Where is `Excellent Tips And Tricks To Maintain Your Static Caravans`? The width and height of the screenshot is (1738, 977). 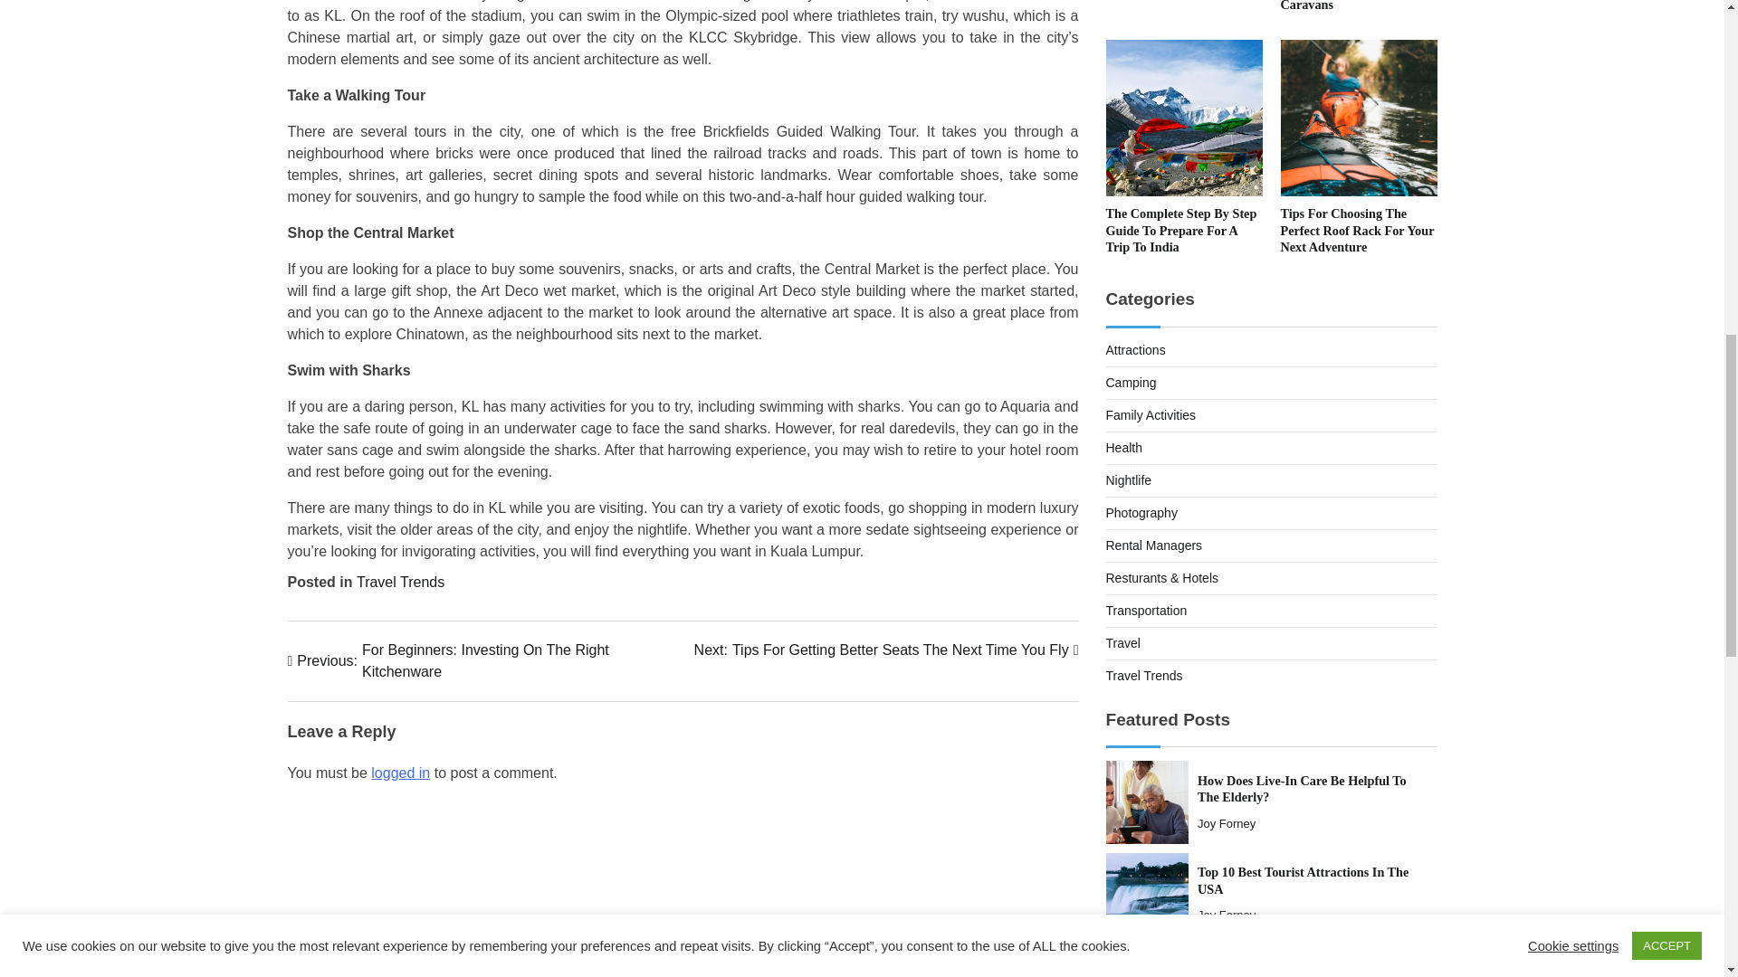 Excellent Tips And Tricks To Maintain Your Static Caravans is located at coordinates (1351, 5).